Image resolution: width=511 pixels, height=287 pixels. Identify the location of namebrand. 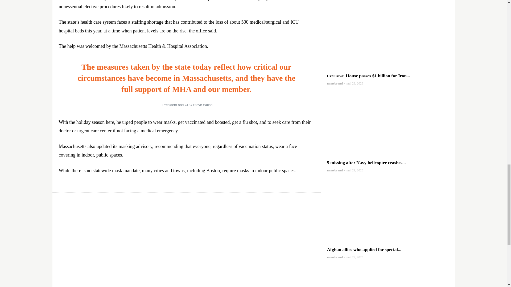
(335, 257).